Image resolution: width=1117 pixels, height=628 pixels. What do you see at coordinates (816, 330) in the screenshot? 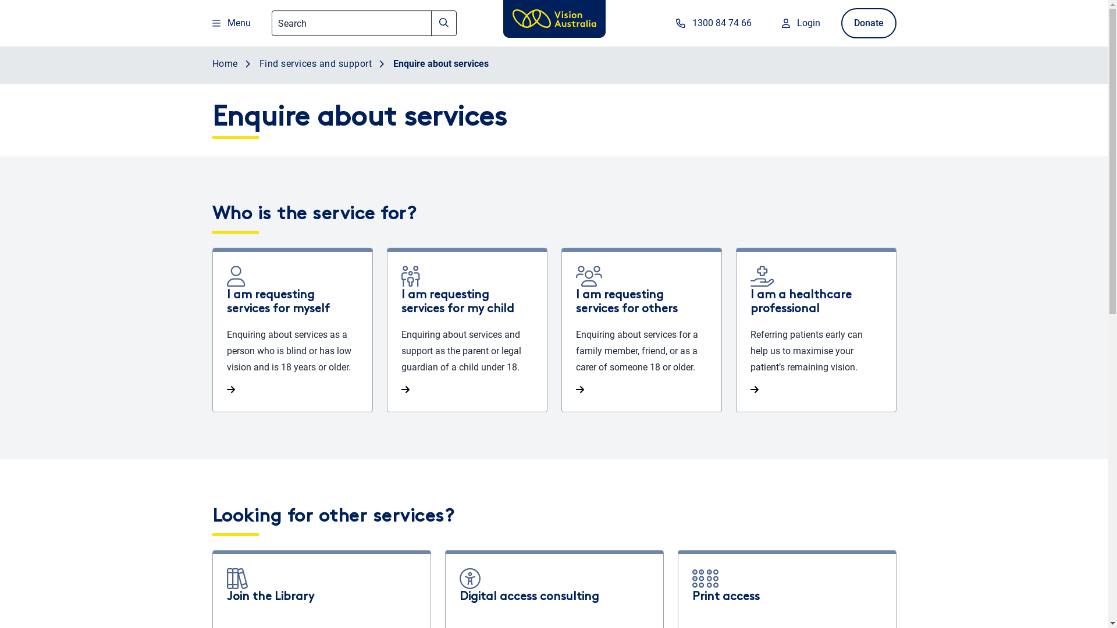
I see `Read more about I am a healthcare professional` at bounding box center [816, 330].